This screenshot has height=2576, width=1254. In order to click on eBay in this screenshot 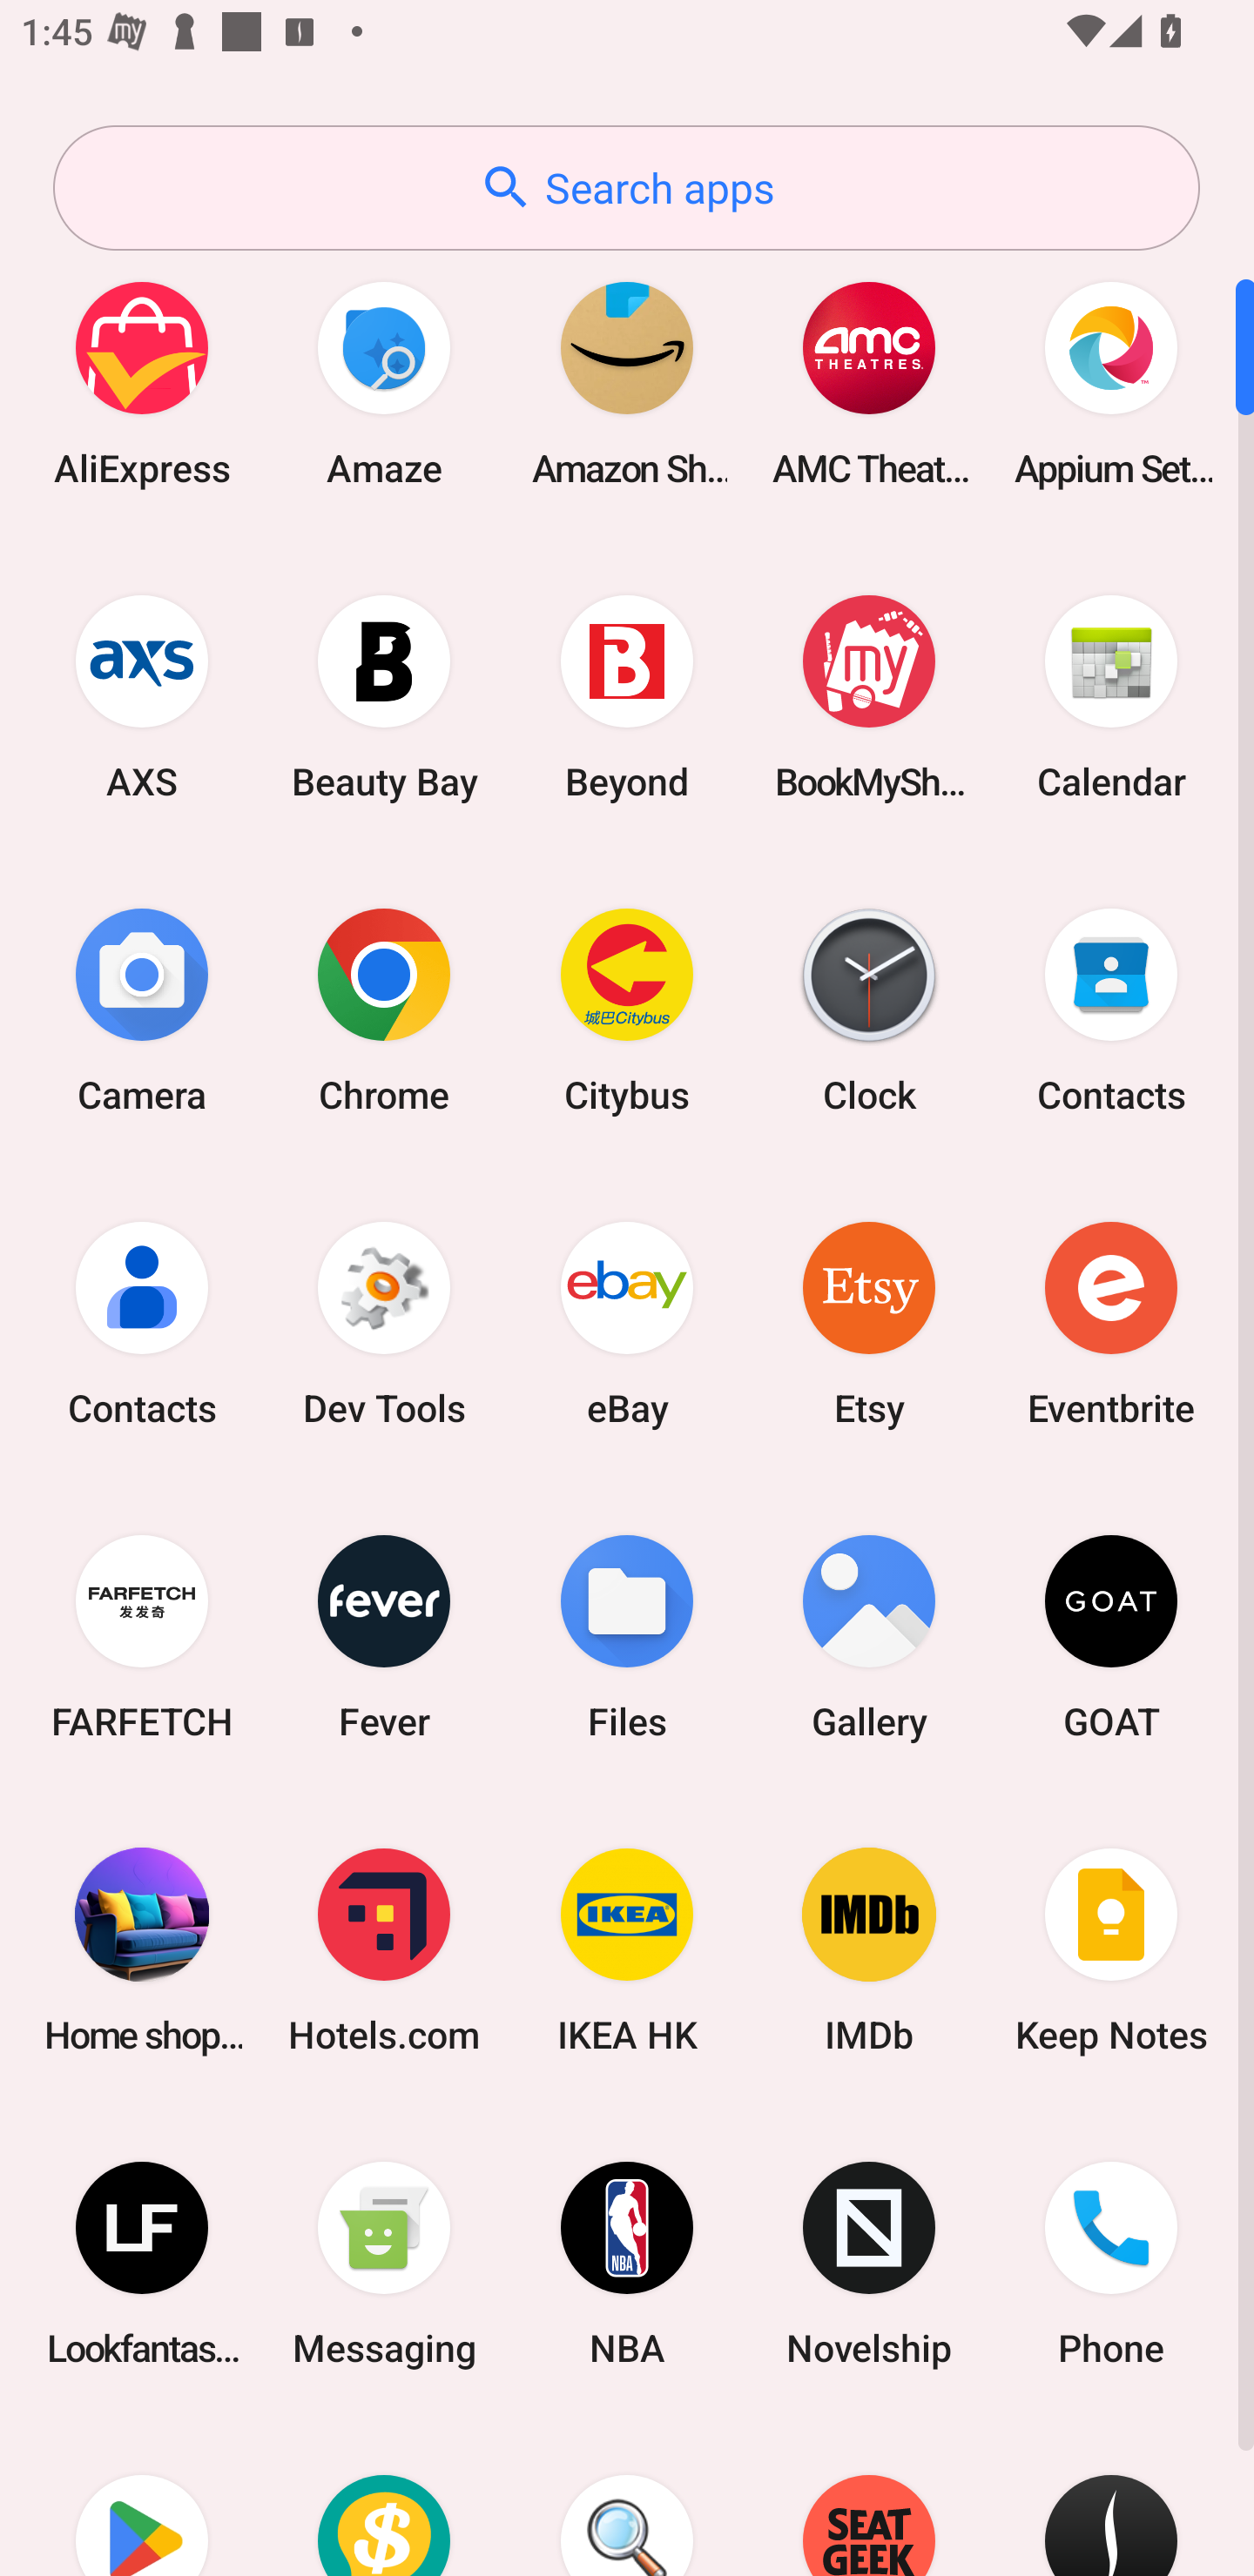, I will do `click(627, 1323)`.